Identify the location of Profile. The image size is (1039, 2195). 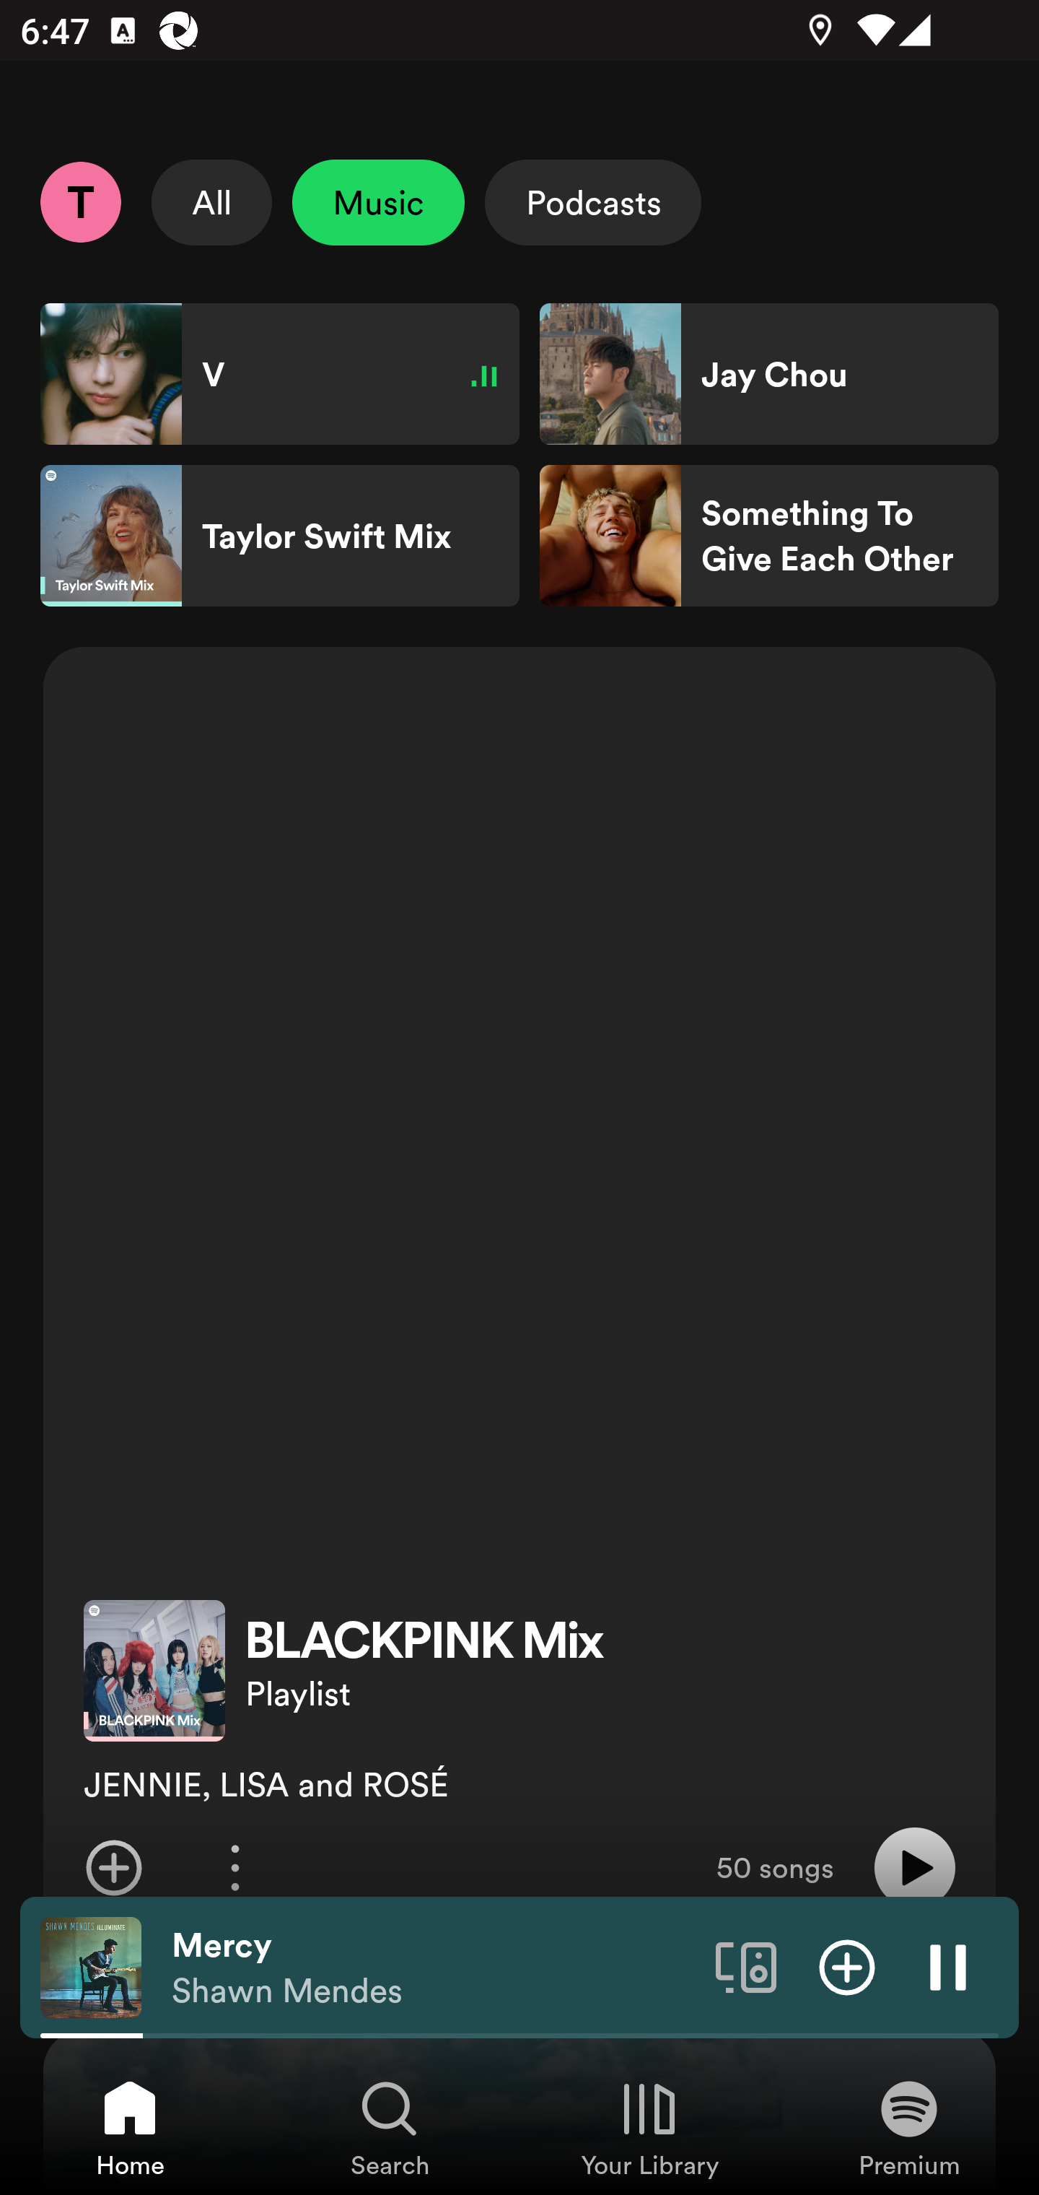
(80, 201).